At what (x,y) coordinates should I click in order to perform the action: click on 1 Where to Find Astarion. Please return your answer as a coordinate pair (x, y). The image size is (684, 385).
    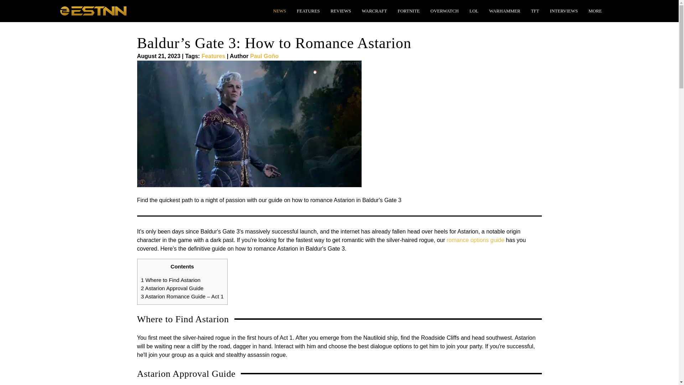
    Looking at the image, I should click on (170, 279).